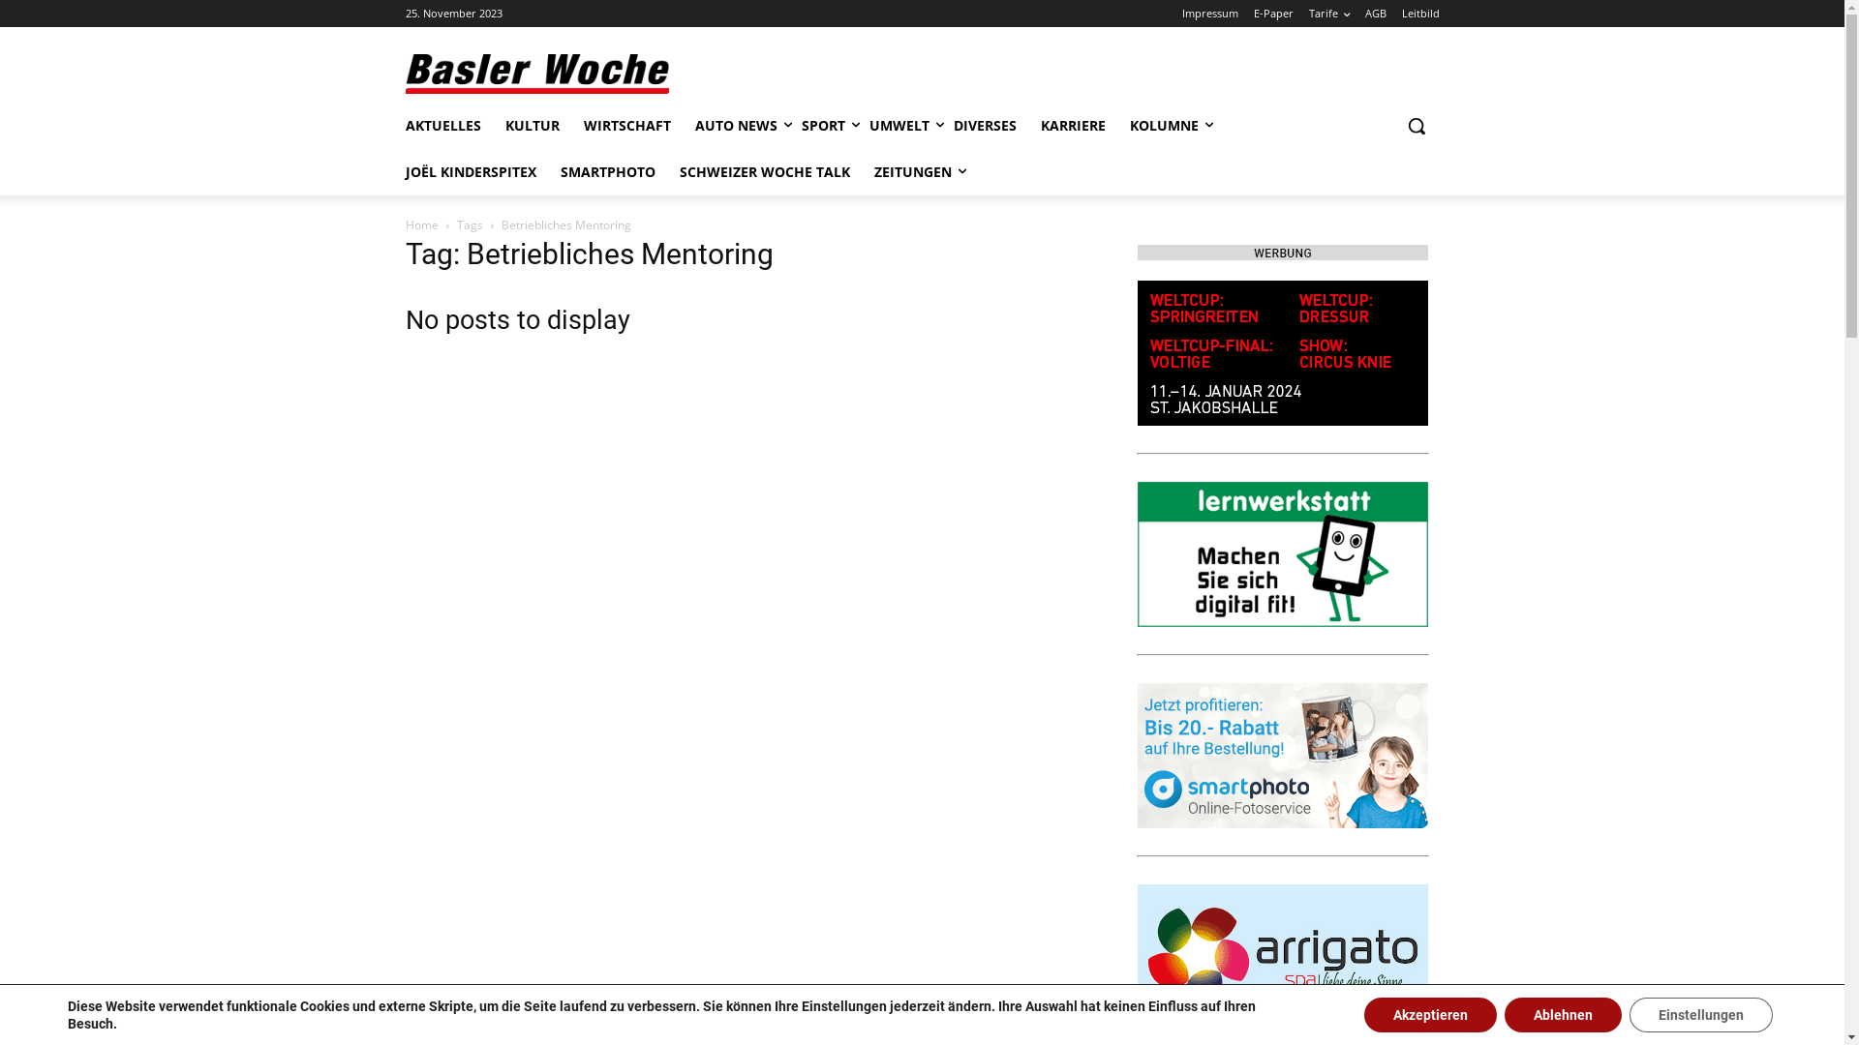  What do you see at coordinates (1431, 1015) in the screenshot?
I see `Akzeptieren` at bounding box center [1431, 1015].